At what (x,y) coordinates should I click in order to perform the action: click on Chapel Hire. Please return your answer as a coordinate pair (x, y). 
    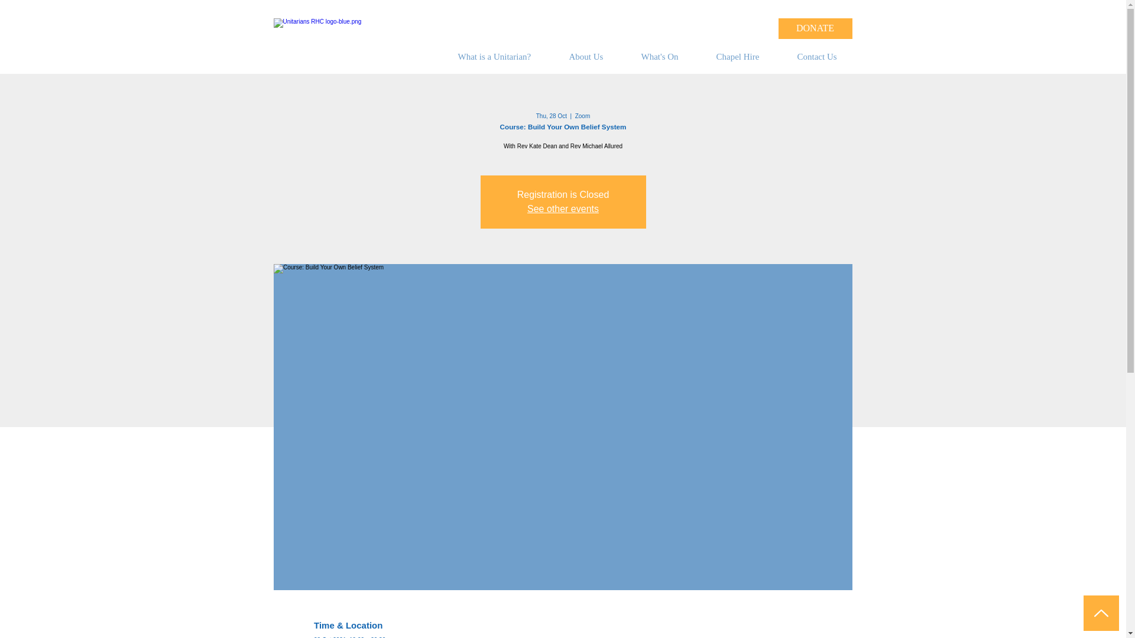
    Looking at the image, I should click on (747, 57).